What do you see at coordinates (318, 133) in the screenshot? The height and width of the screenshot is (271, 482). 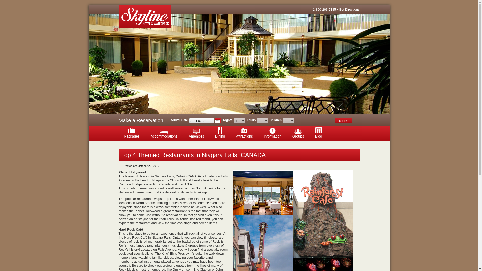 I see `Blog` at bounding box center [318, 133].